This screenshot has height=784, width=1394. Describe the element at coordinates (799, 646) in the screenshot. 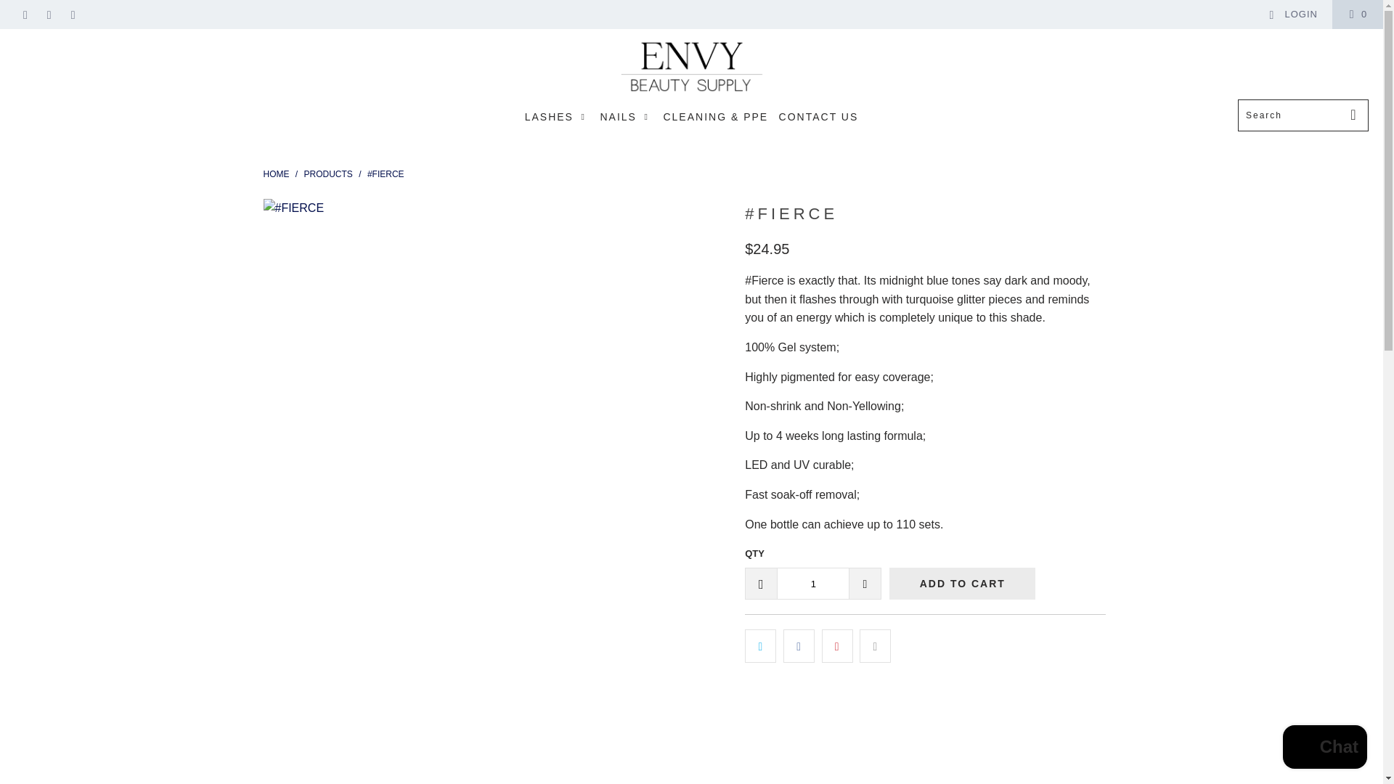

I see `Share this on Facebook` at that location.